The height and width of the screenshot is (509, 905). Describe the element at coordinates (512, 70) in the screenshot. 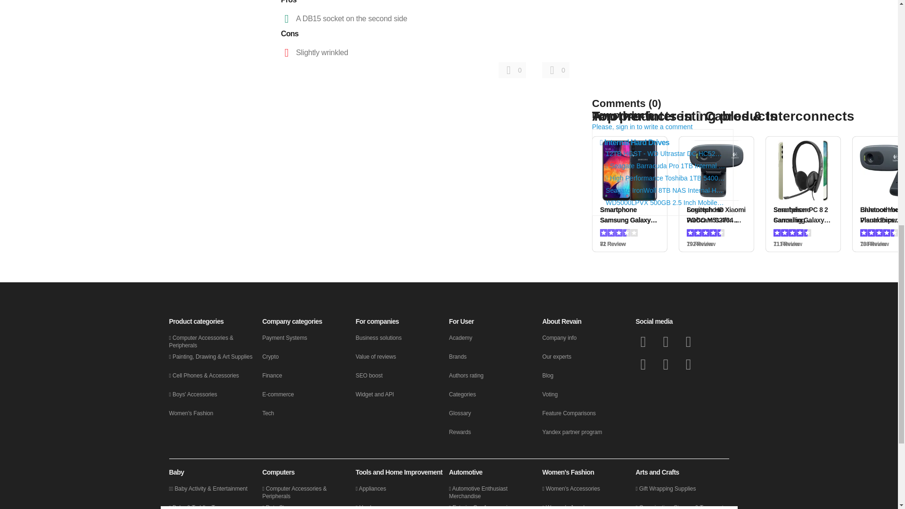

I see ` 0` at that location.